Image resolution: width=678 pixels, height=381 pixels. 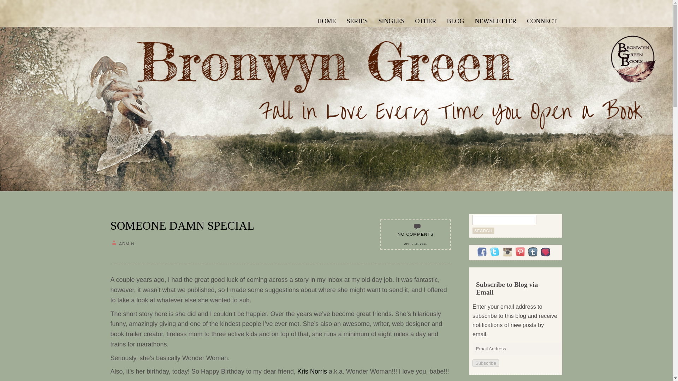 What do you see at coordinates (507, 252) in the screenshot?
I see `Follow Us on Instagram` at bounding box center [507, 252].